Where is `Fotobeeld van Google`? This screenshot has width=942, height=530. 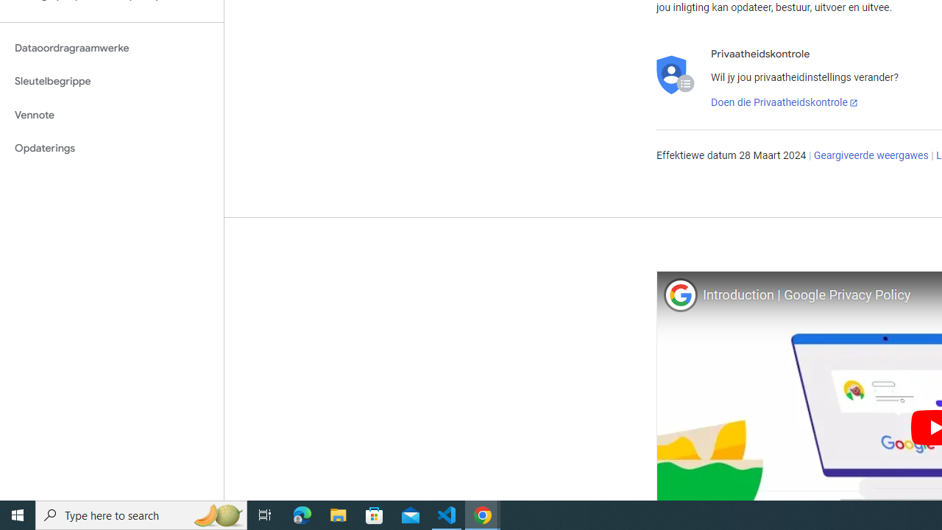
Fotobeeld van Google is located at coordinates (680, 294).